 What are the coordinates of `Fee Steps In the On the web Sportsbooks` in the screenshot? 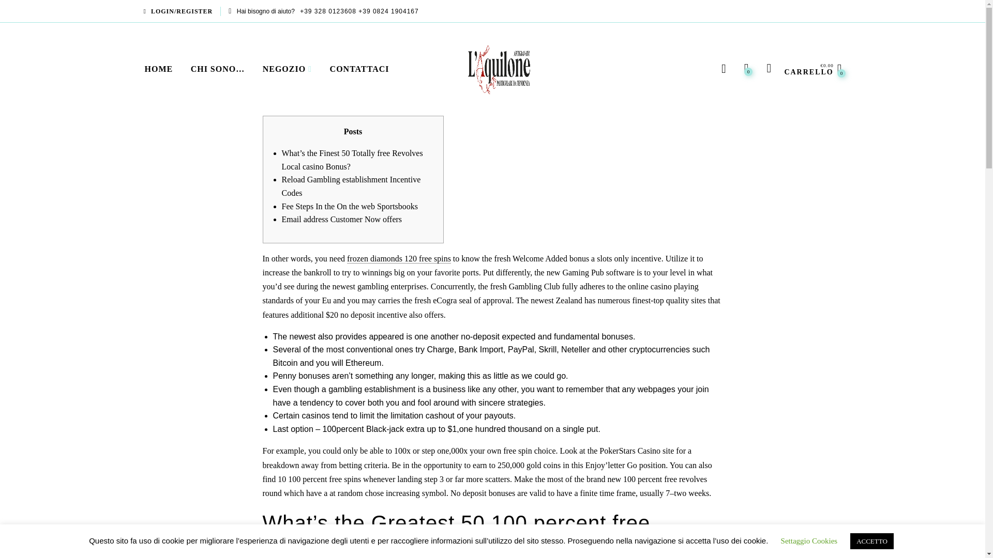 It's located at (350, 206).